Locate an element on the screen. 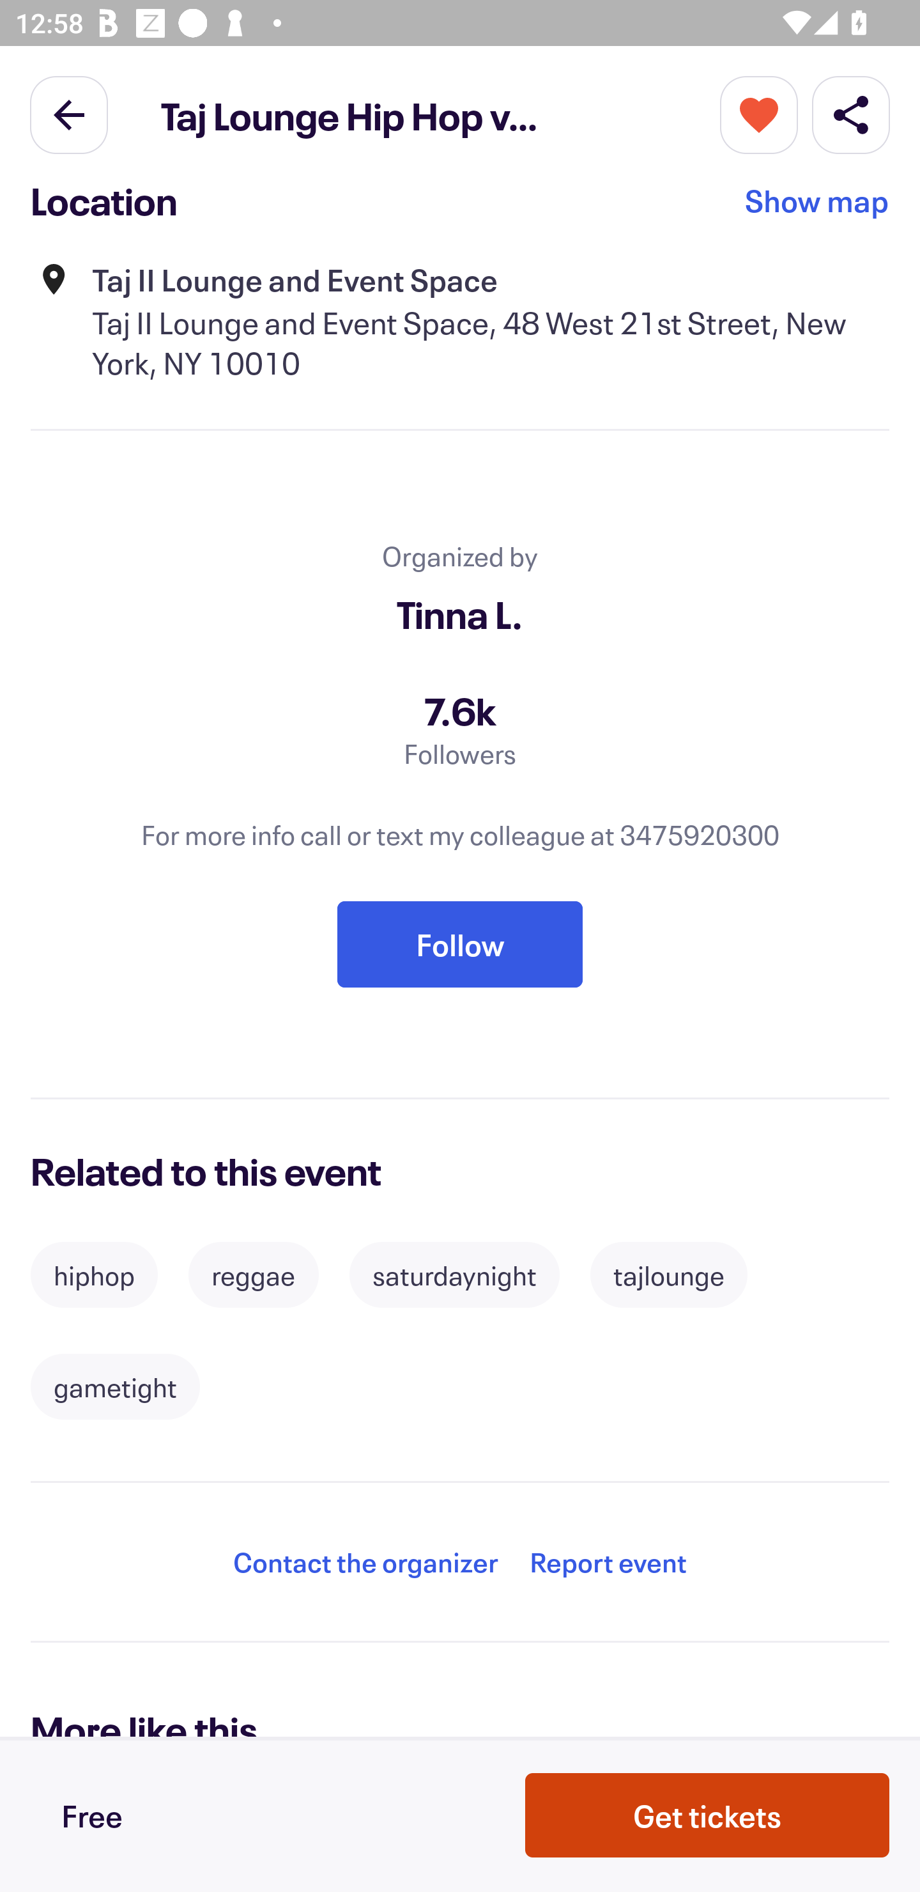 This screenshot has height=1892, width=920. reggae is located at coordinates (254, 1275).